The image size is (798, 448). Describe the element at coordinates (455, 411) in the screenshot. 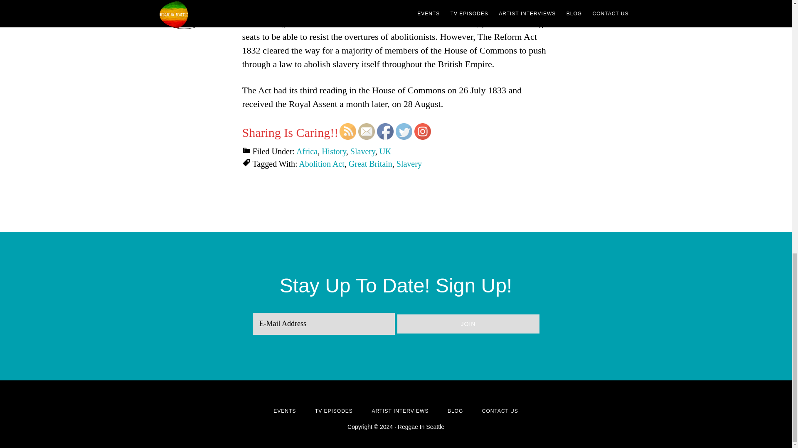

I see `BLOG` at that location.